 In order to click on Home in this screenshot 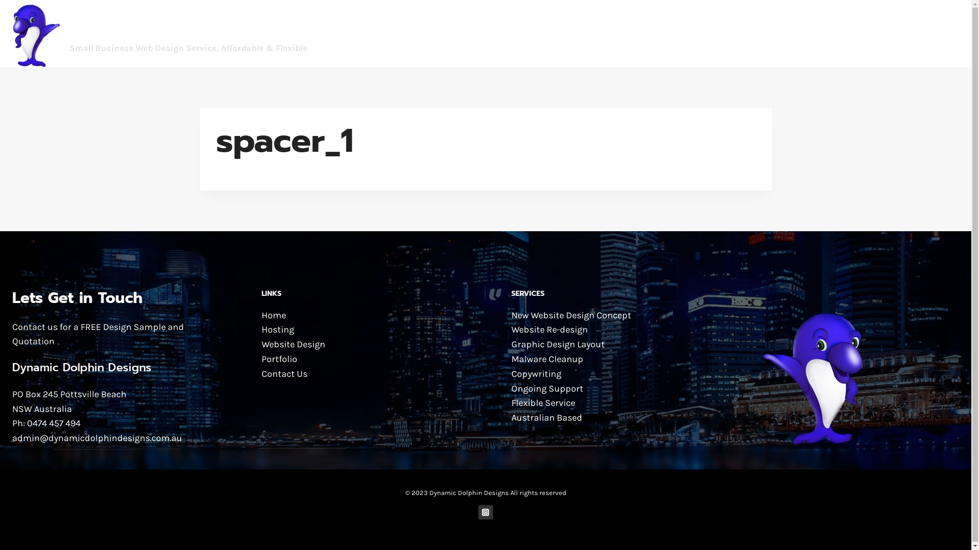, I will do `click(274, 315)`.